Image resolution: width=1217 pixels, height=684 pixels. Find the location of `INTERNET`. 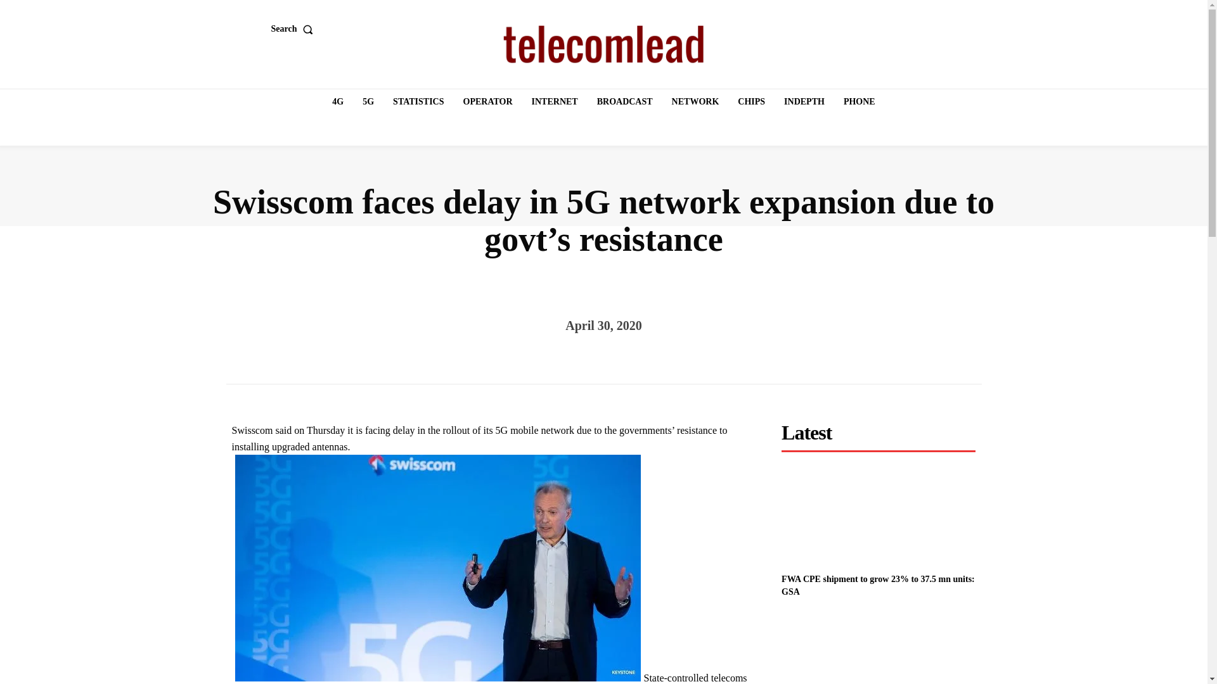

INTERNET is located at coordinates (555, 102).